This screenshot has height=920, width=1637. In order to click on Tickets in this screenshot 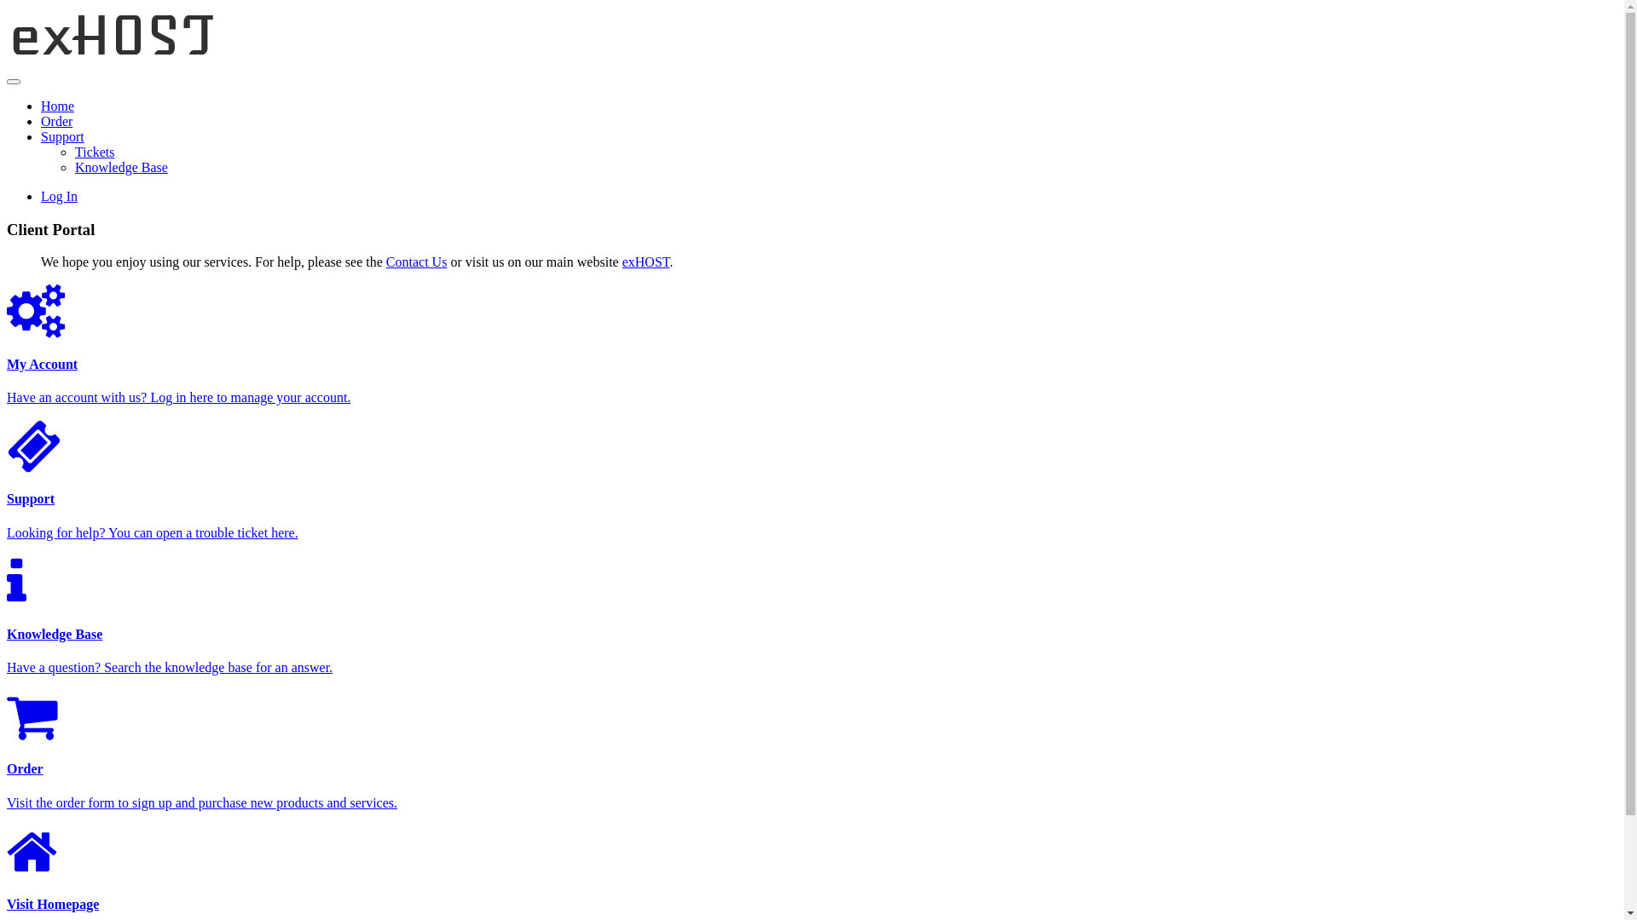, I will do `click(95, 152)`.